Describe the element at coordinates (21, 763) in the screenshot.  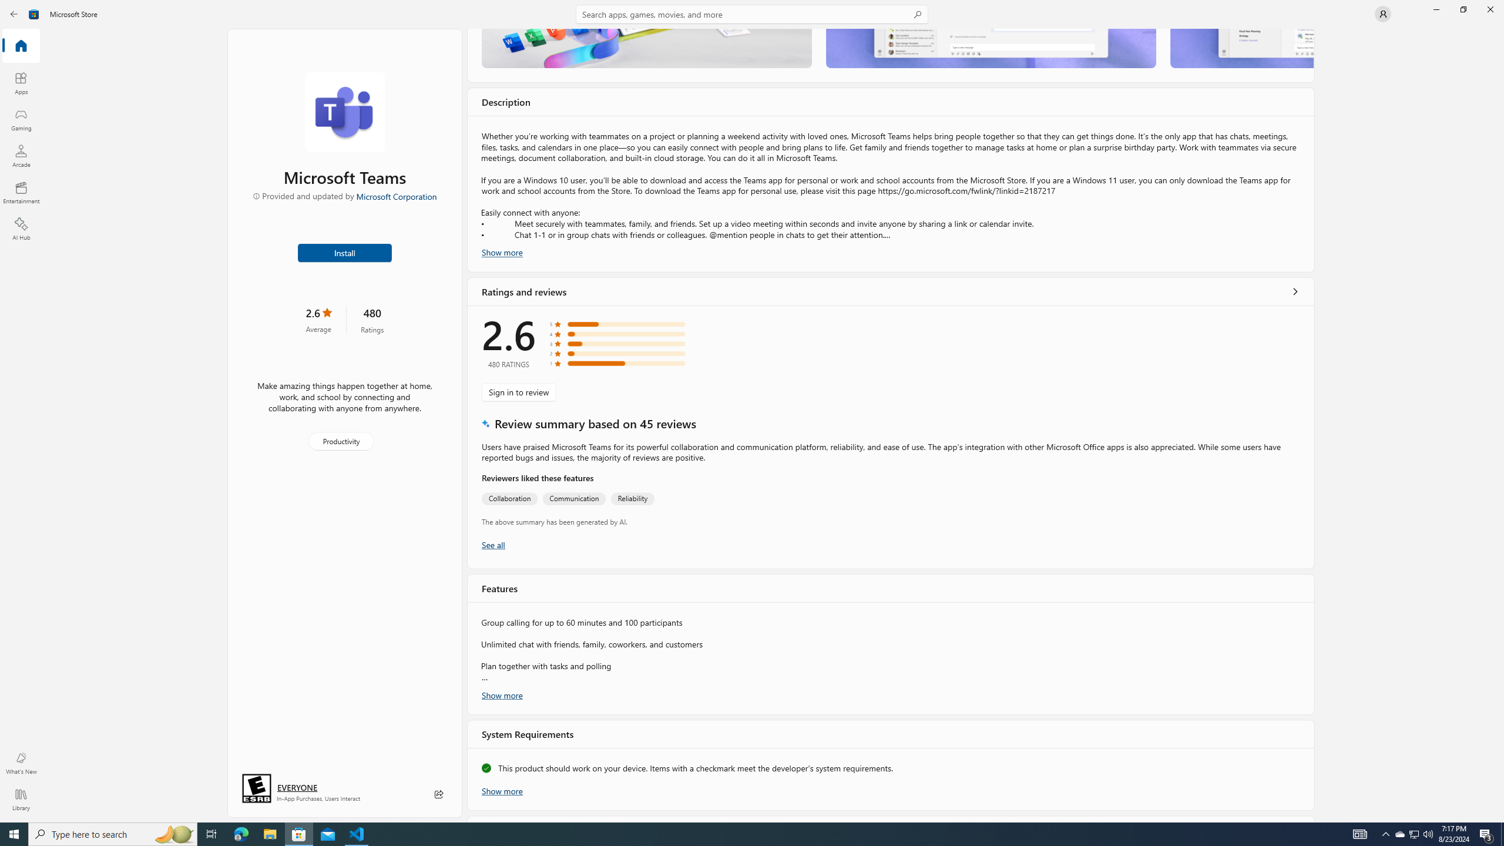
I see `What's New` at that location.